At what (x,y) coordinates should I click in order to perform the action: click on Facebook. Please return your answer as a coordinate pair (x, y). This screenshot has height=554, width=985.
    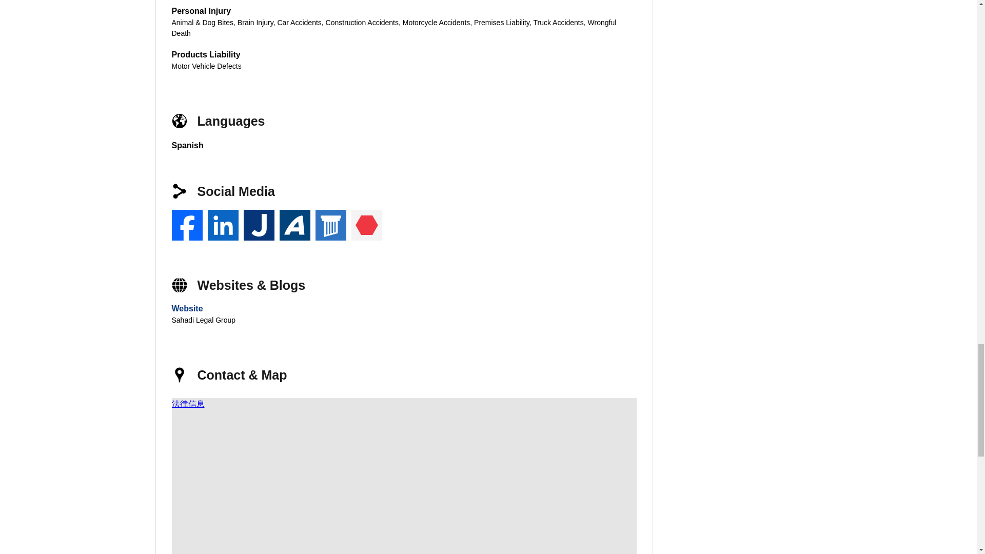
    Looking at the image, I should click on (187, 225).